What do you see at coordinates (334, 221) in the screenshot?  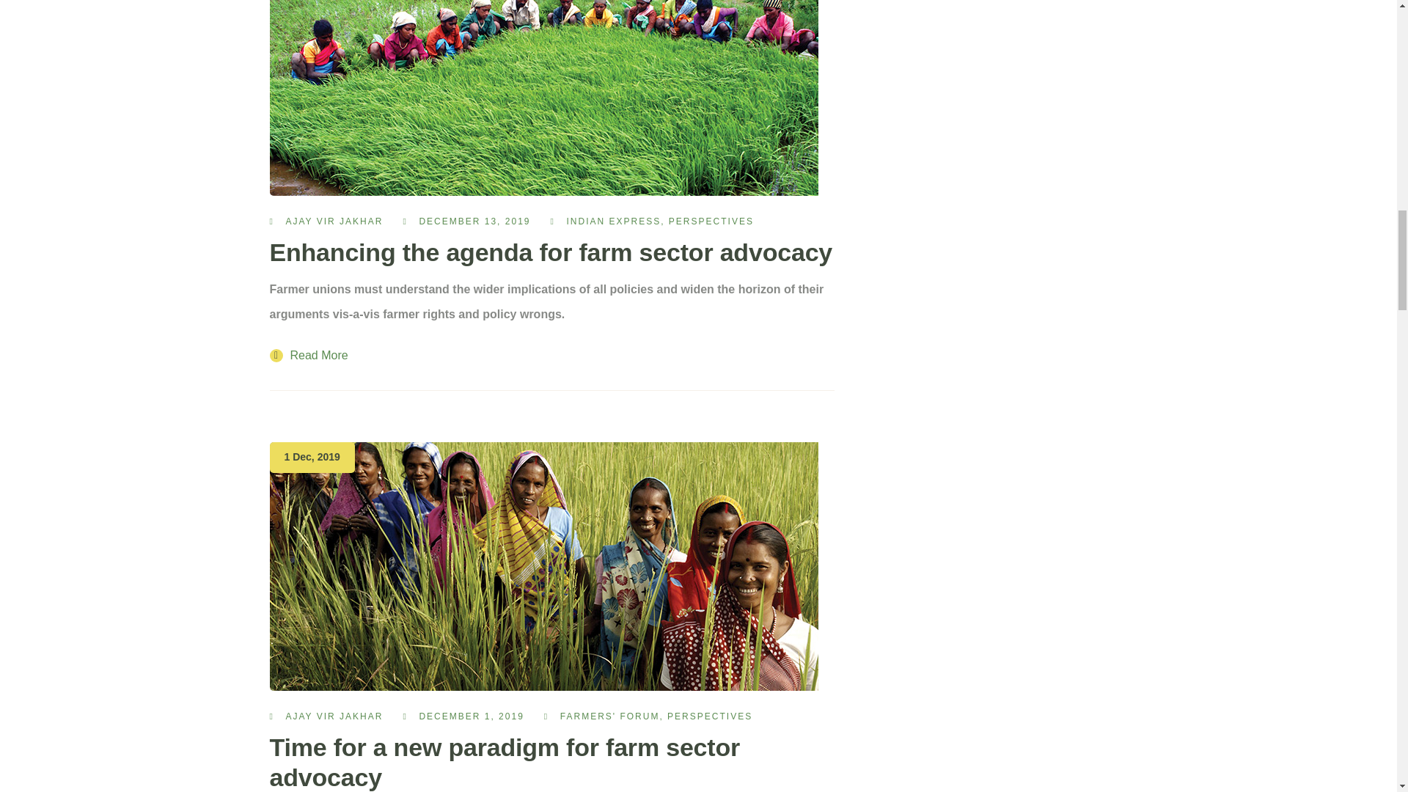 I see `AJAY VIR JAKHAR` at bounding box center [334, 221].